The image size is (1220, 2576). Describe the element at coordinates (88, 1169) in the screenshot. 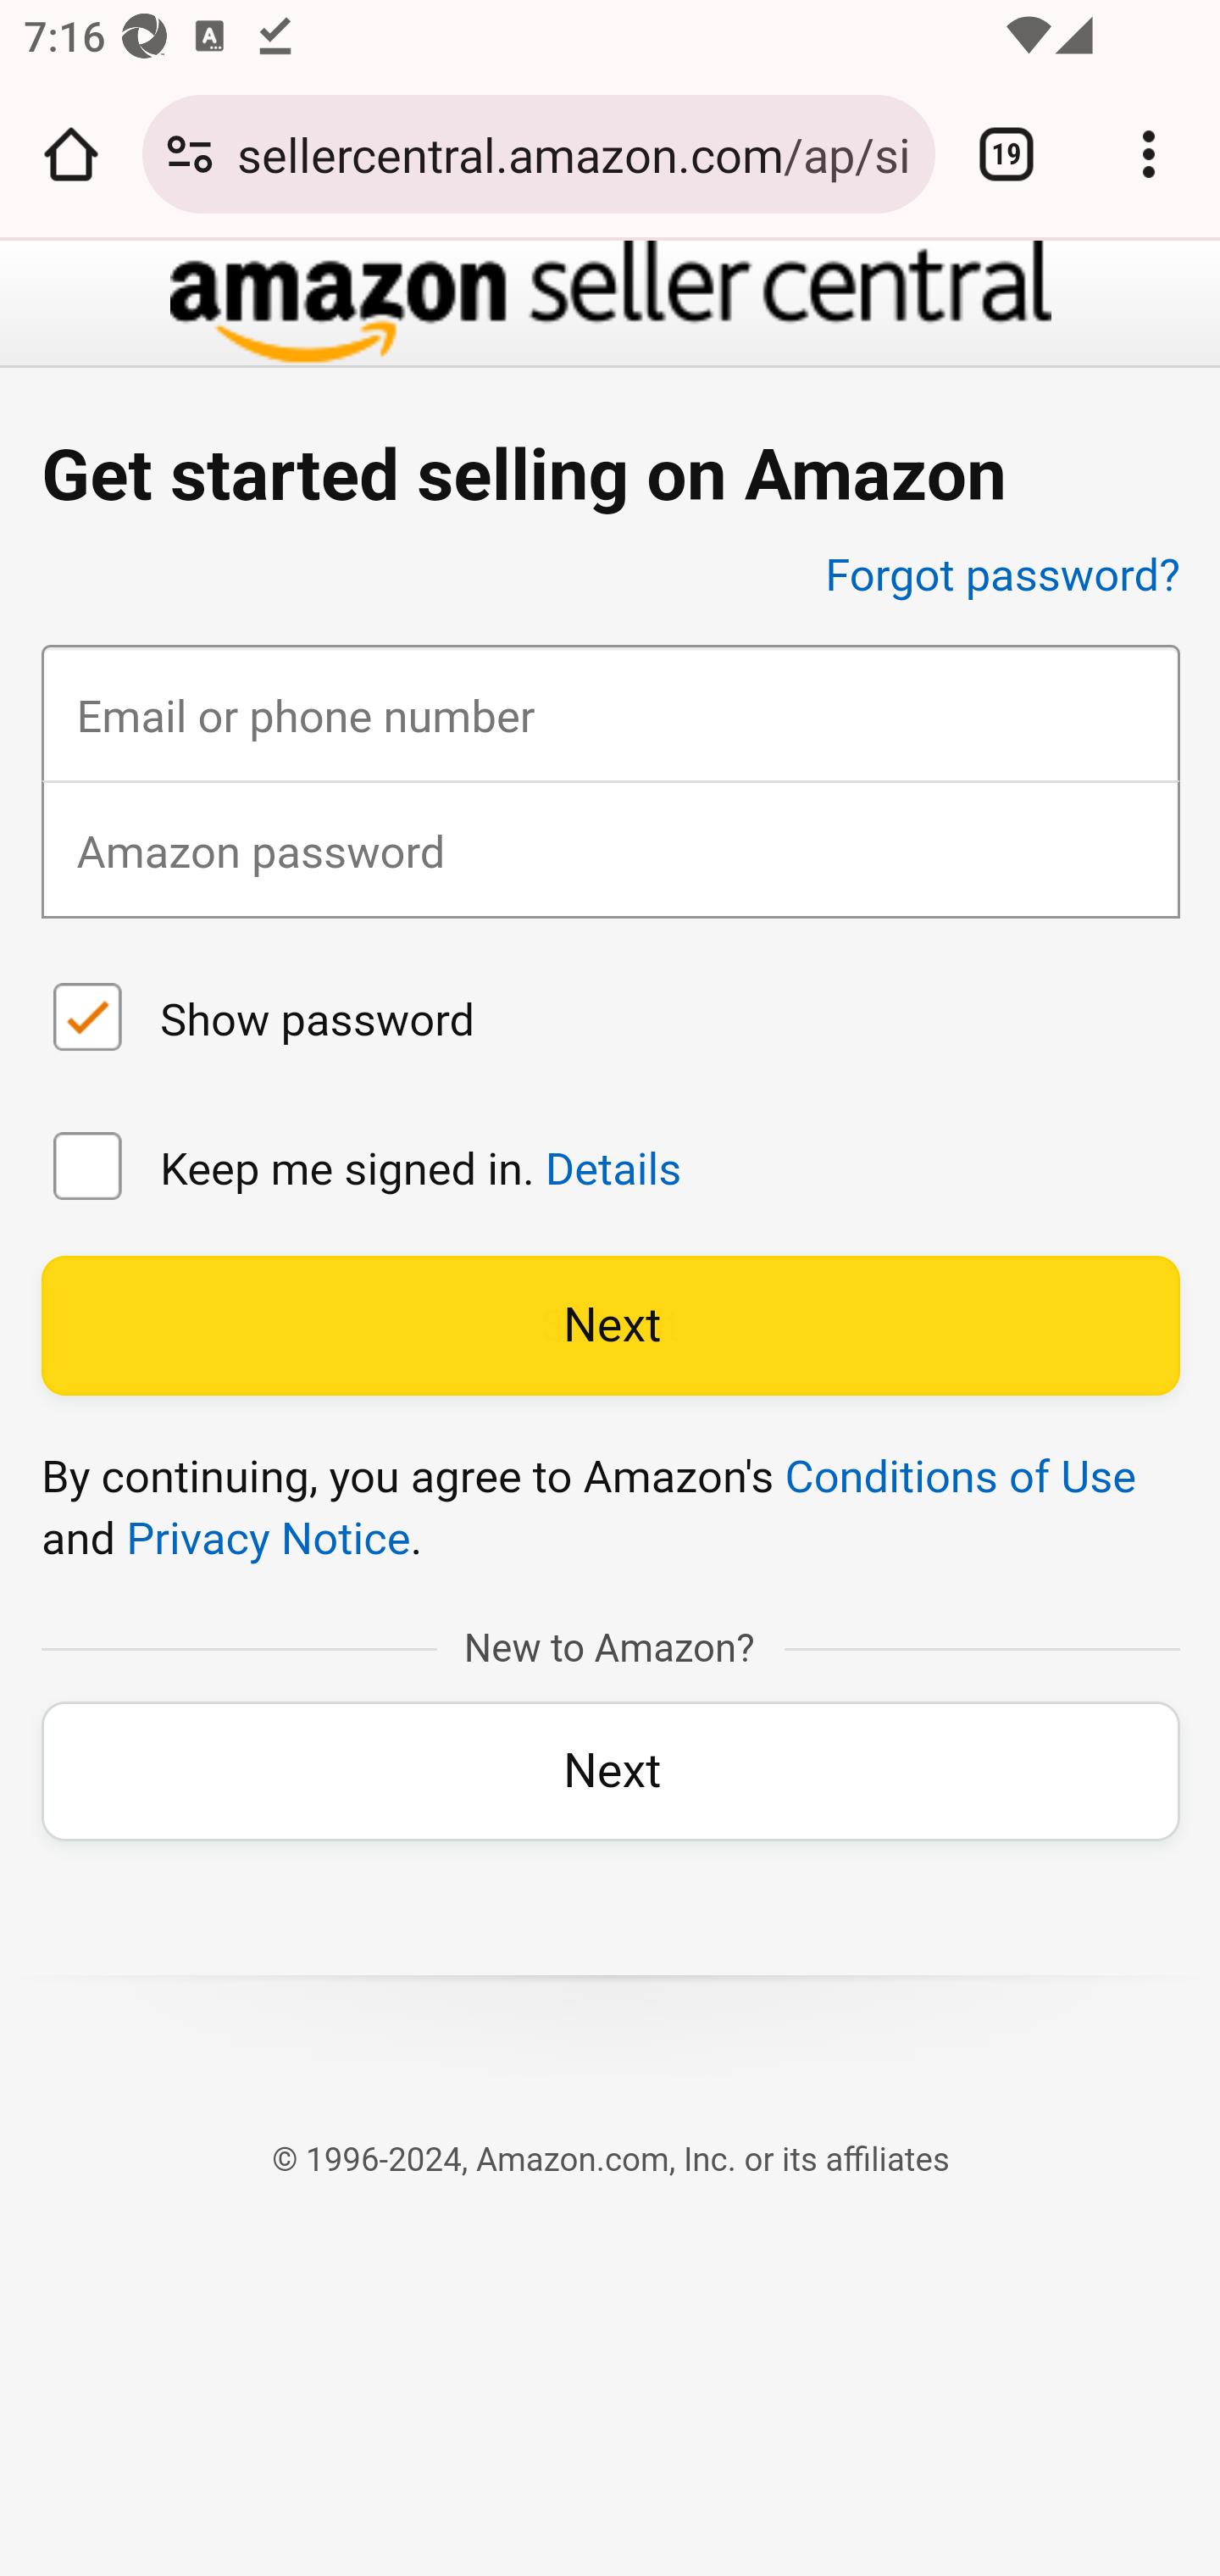

I see `Keep me signed in. Details` at that location.